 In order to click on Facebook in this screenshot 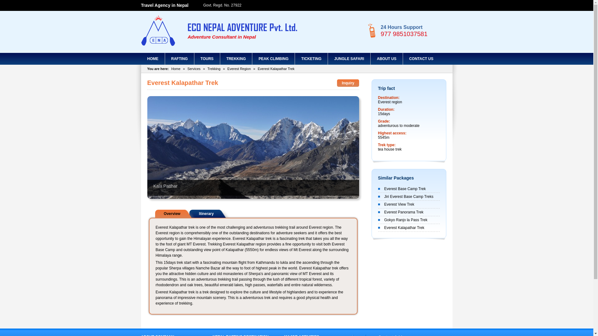, I will do `click(422, 6)`.